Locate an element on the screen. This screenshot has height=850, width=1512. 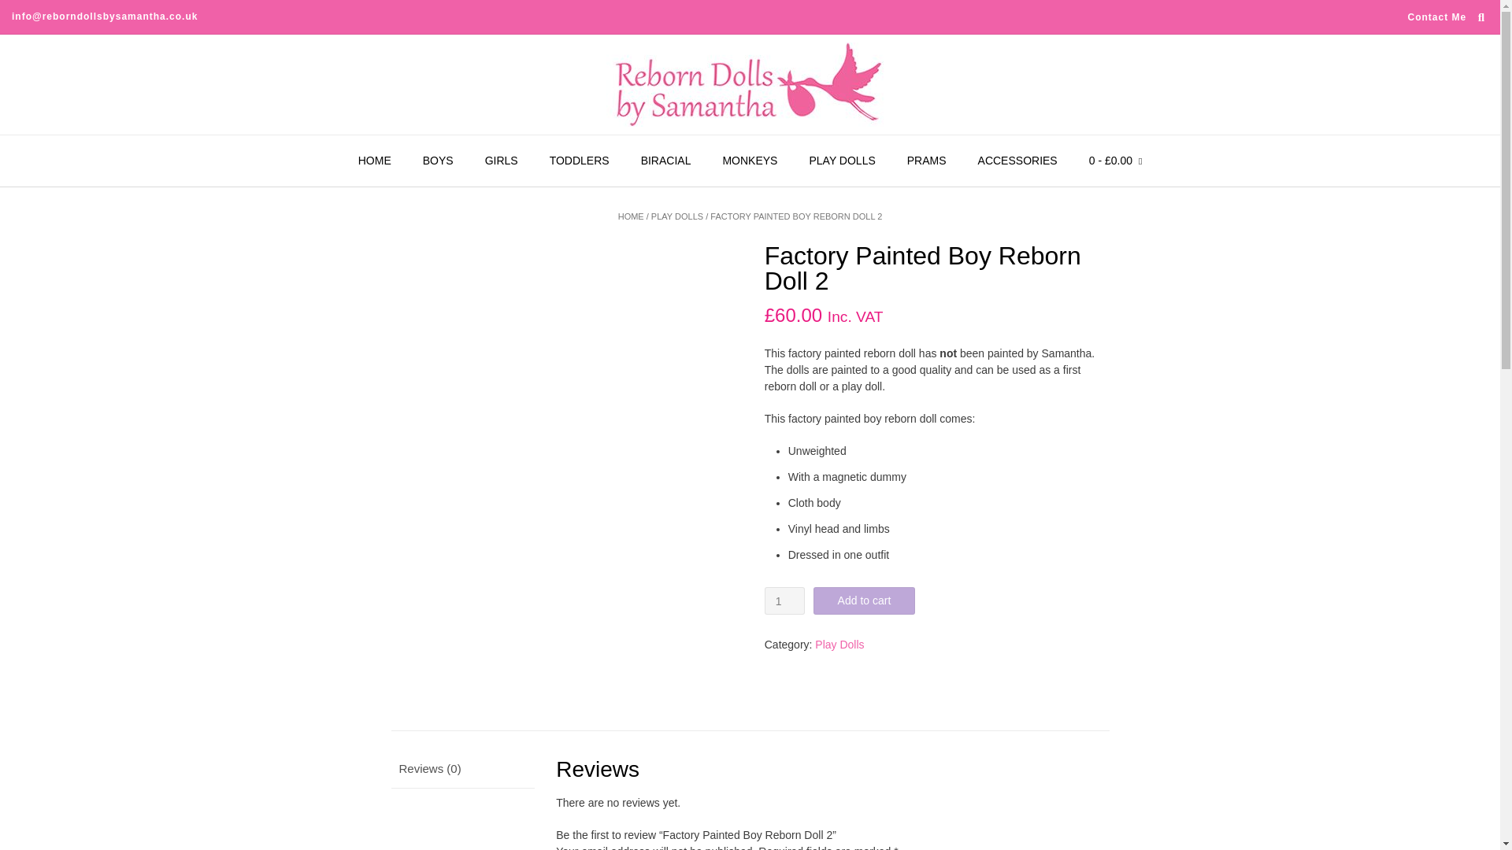
HOME is located at coordinates (375, 161).